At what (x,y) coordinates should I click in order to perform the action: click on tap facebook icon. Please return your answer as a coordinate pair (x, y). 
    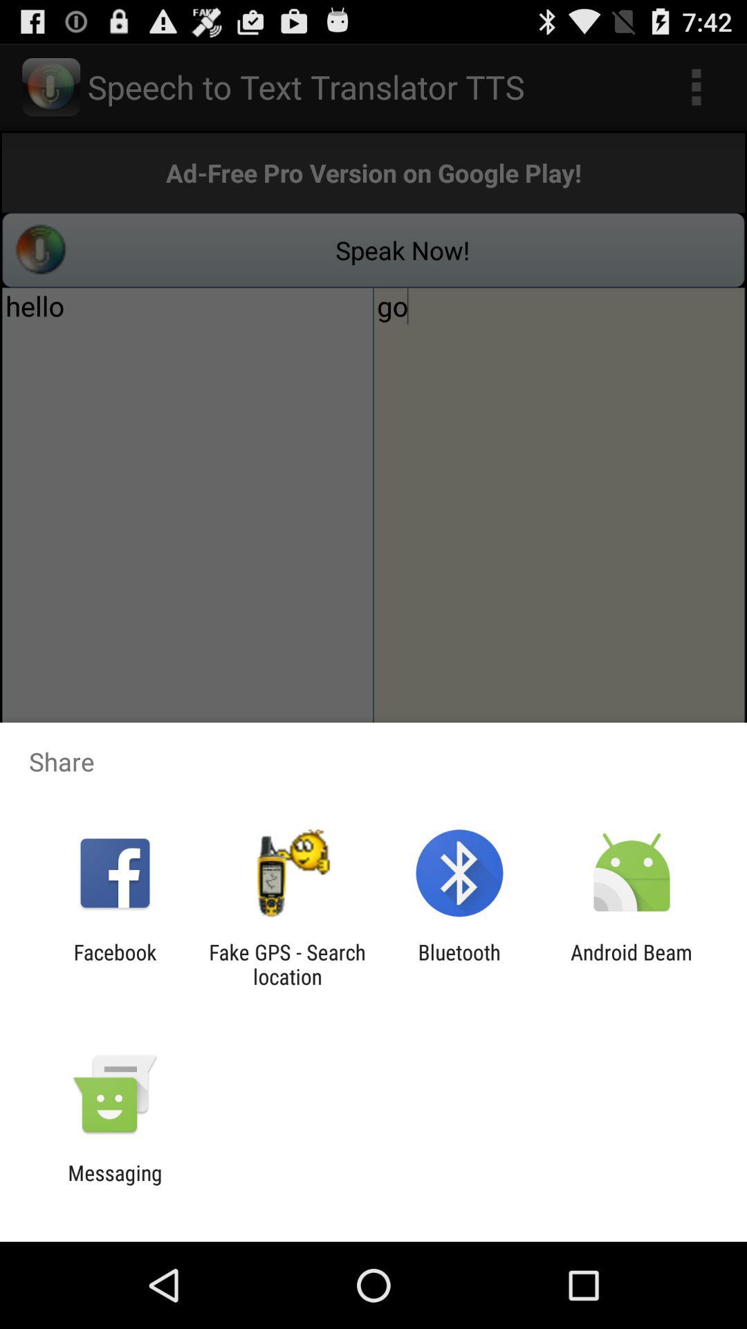
    Looking at the image, I should click on (115, 964).